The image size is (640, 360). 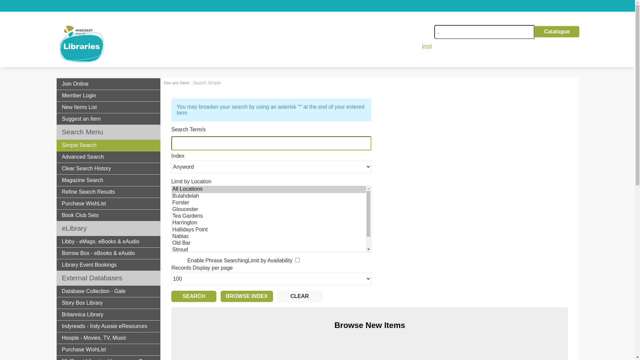 I want to click on Join Online, so click(x=109, y=84).